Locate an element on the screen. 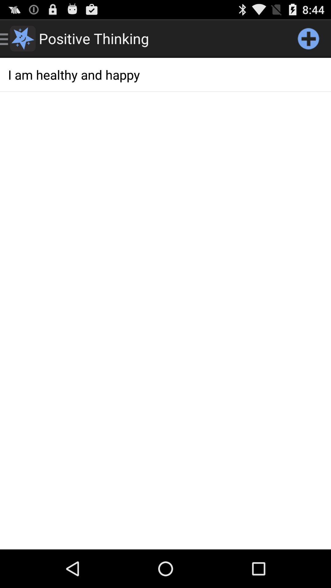 This screenshot has height=588, width=331. swipe to i am healthy is located at coordinates (165, 75).